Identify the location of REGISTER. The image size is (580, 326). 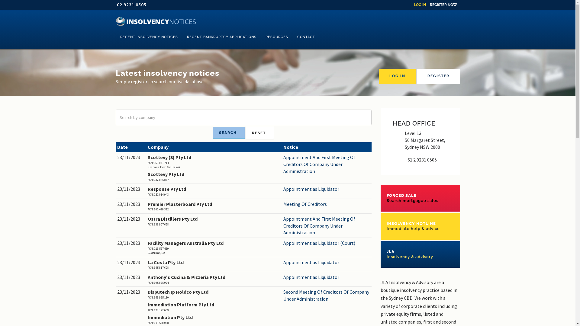
(439, 76).